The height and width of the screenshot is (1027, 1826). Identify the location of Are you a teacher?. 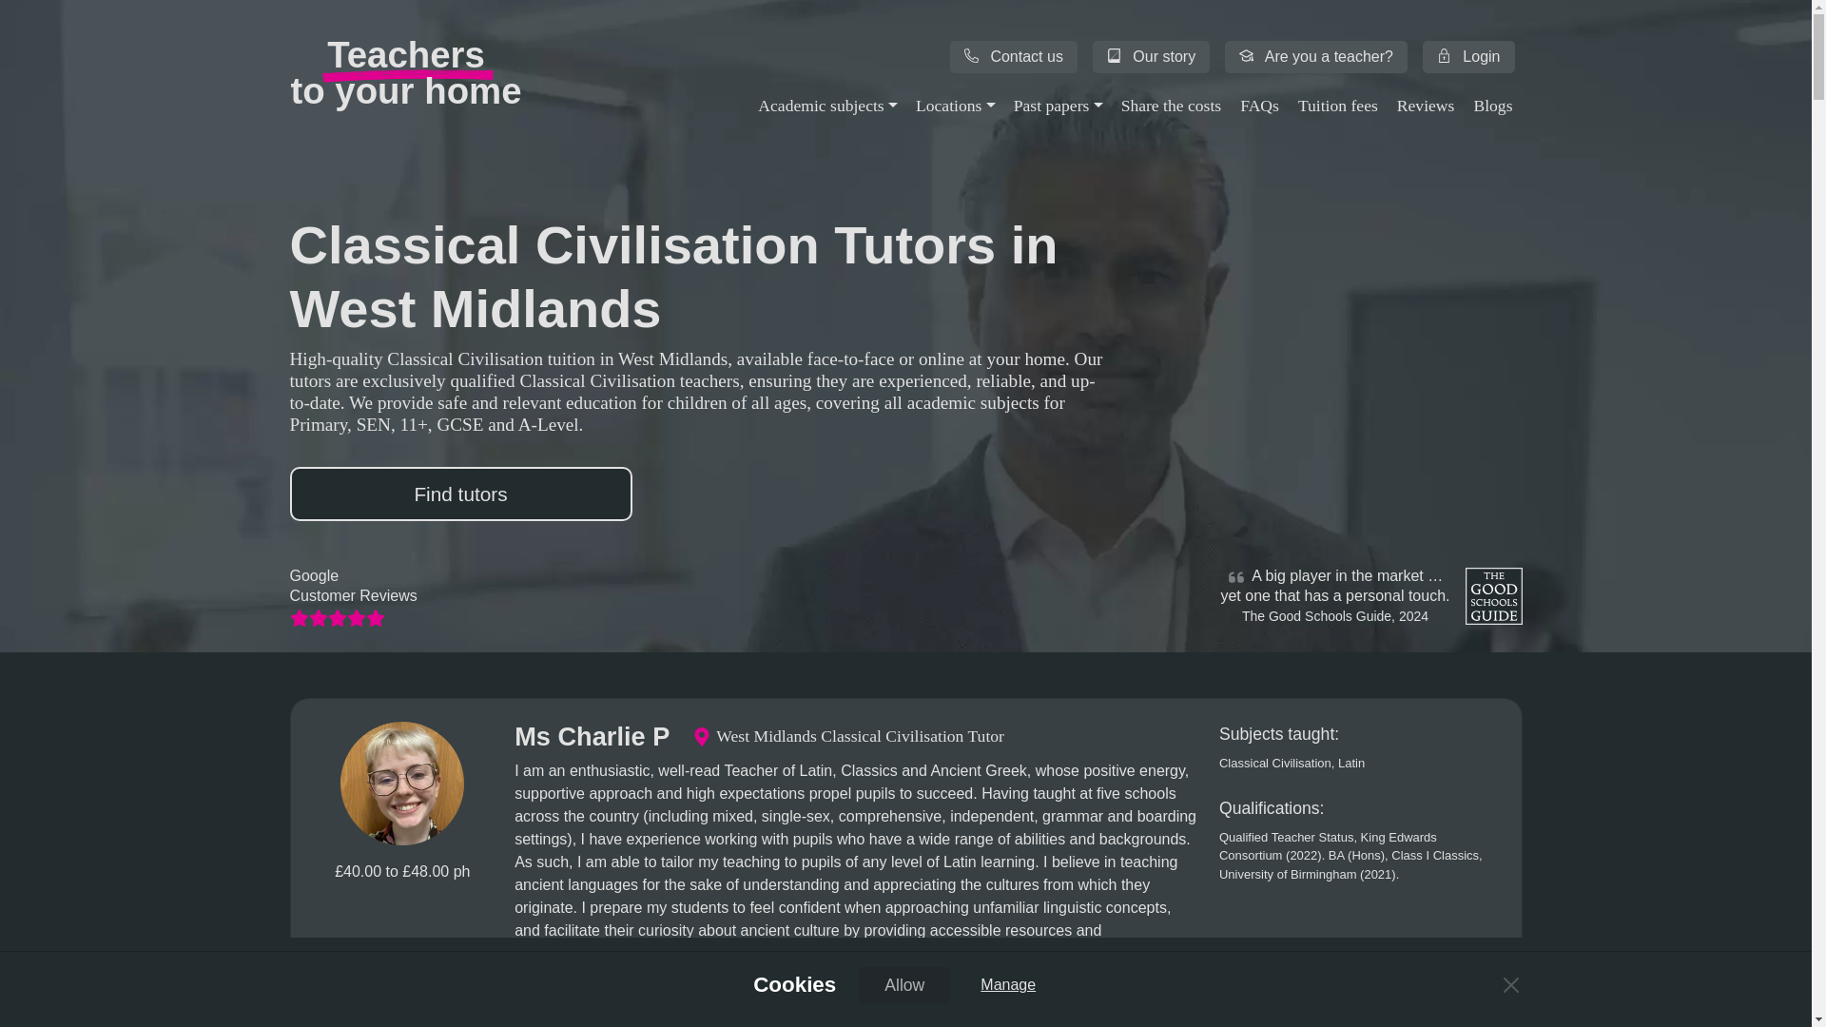
(1316, 57).